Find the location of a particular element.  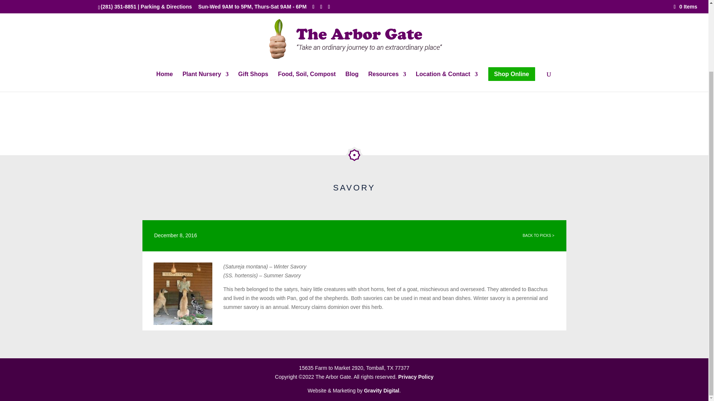

Privacy Policy is located at coordinates (416, 376).